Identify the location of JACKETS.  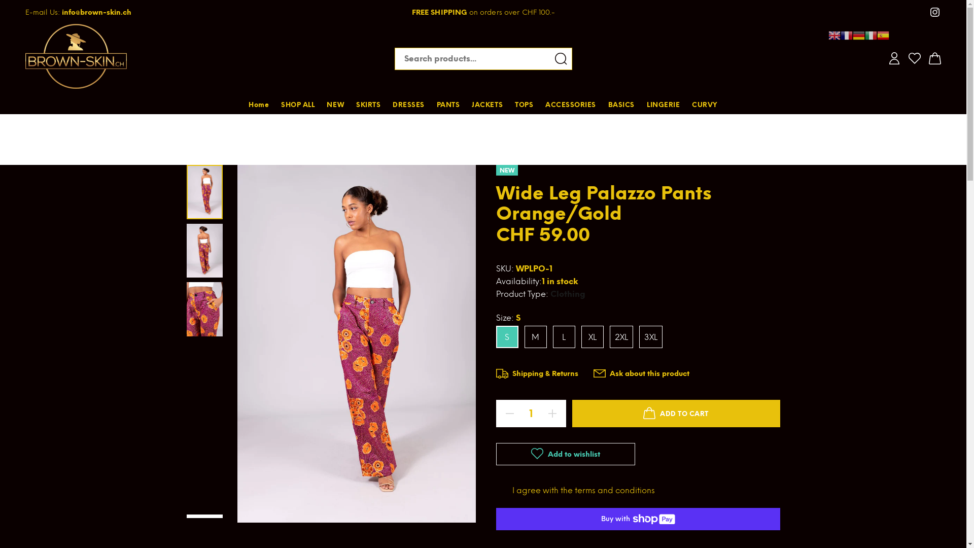
(487, 105).